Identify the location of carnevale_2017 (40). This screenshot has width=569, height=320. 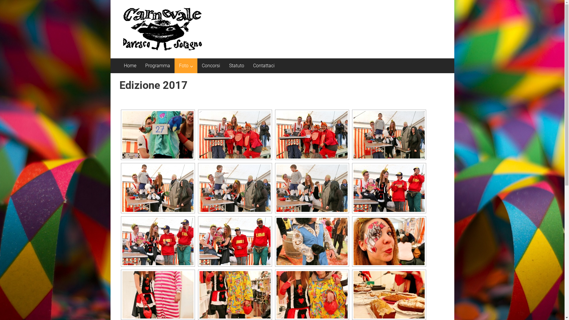
(158, 135).